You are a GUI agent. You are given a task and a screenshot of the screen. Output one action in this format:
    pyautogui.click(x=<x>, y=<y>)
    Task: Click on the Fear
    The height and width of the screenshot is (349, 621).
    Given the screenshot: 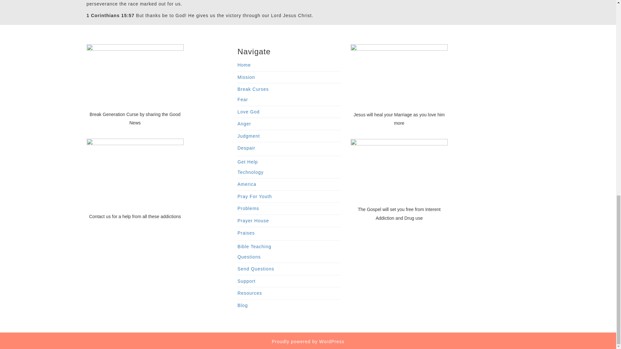 What is the action you would take?
    pyautogui.click(x=243, y=100)
    